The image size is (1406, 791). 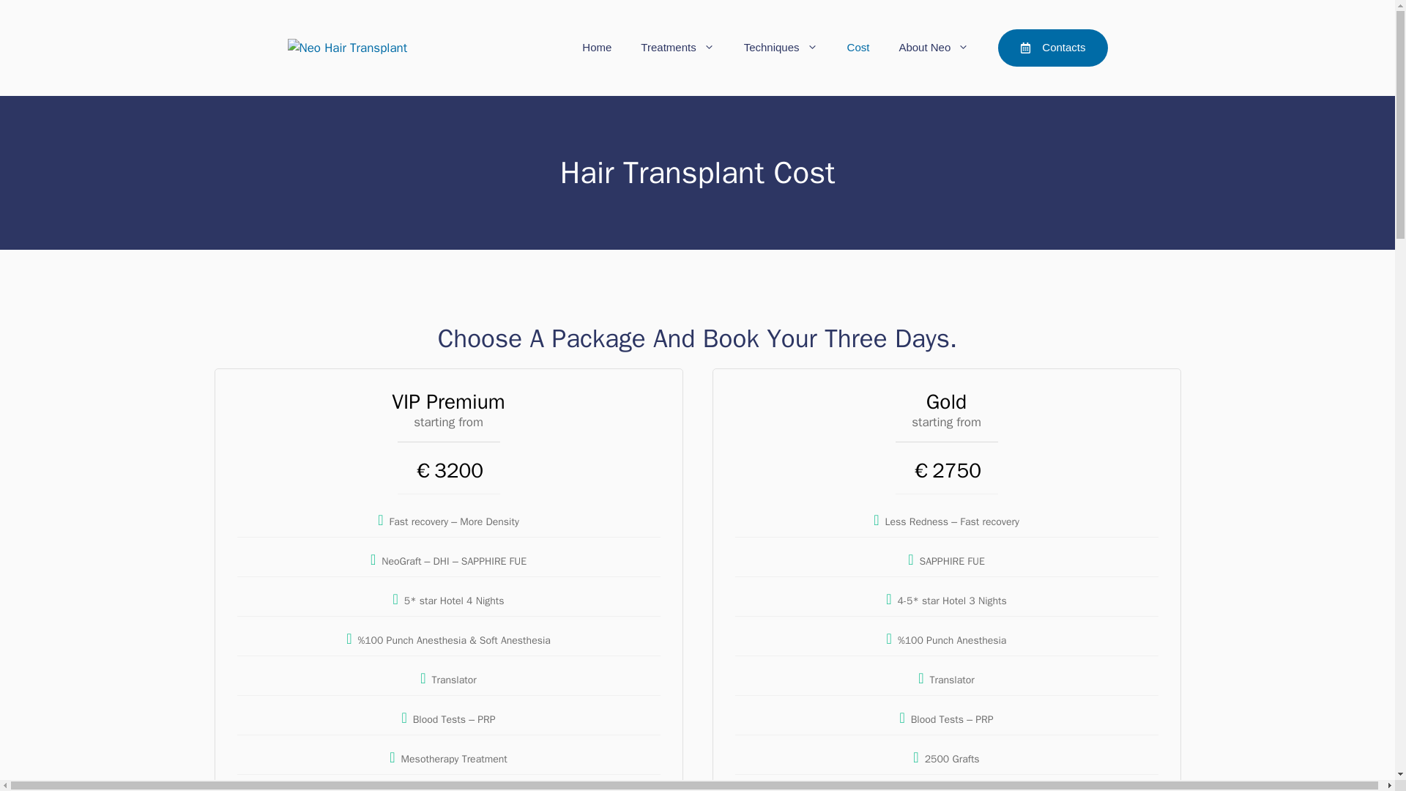 I want to click on Techniques, so click(x=781, y=47).